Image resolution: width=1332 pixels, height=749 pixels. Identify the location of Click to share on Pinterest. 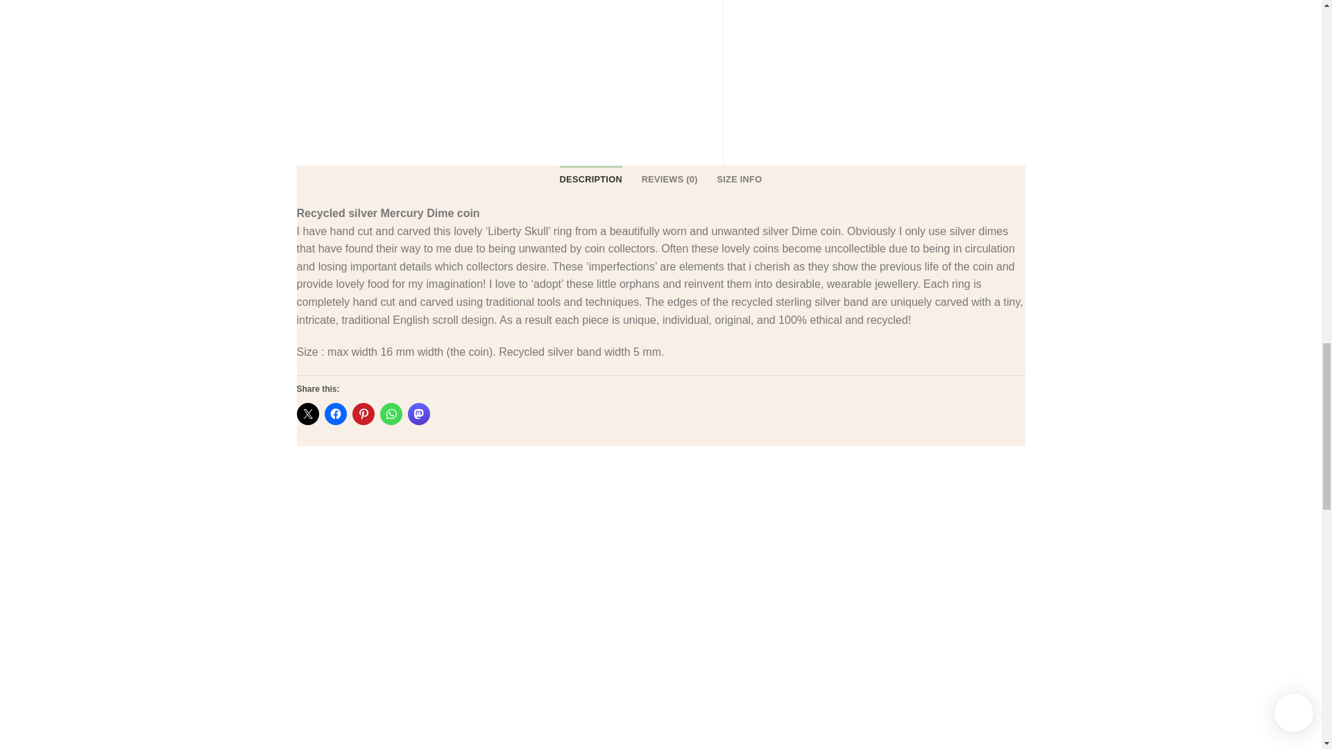
(364, 414).